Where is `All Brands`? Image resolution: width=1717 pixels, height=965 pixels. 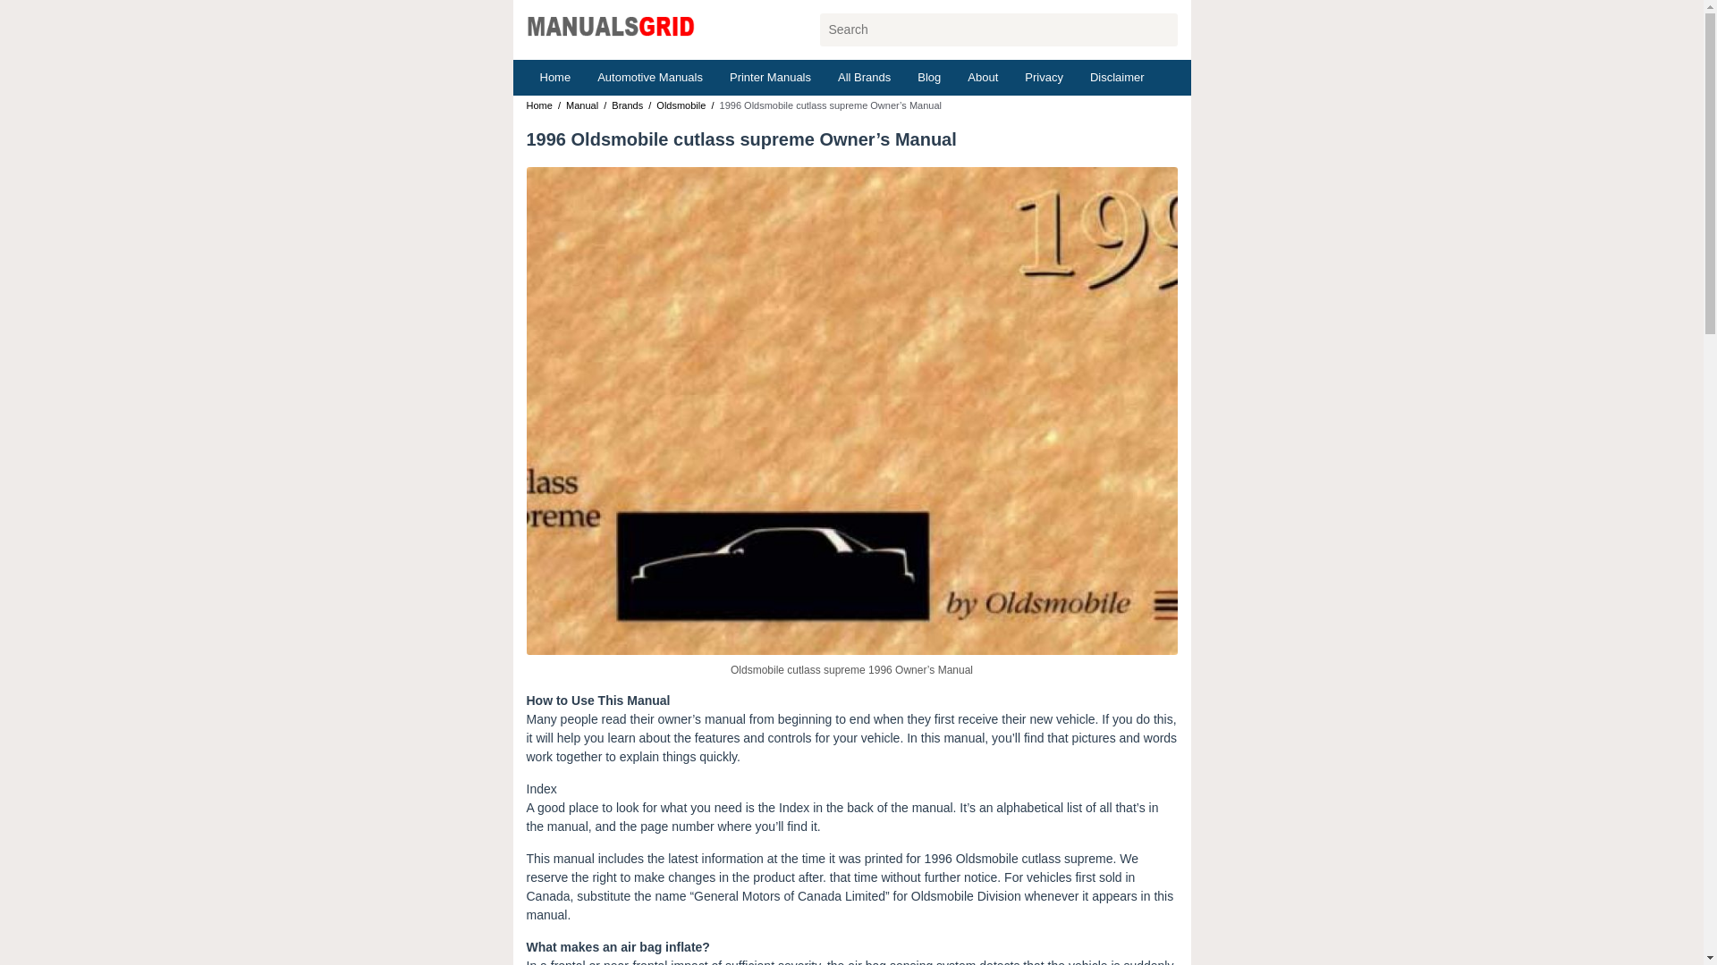 All Brands is located at coordinates (864, 77).